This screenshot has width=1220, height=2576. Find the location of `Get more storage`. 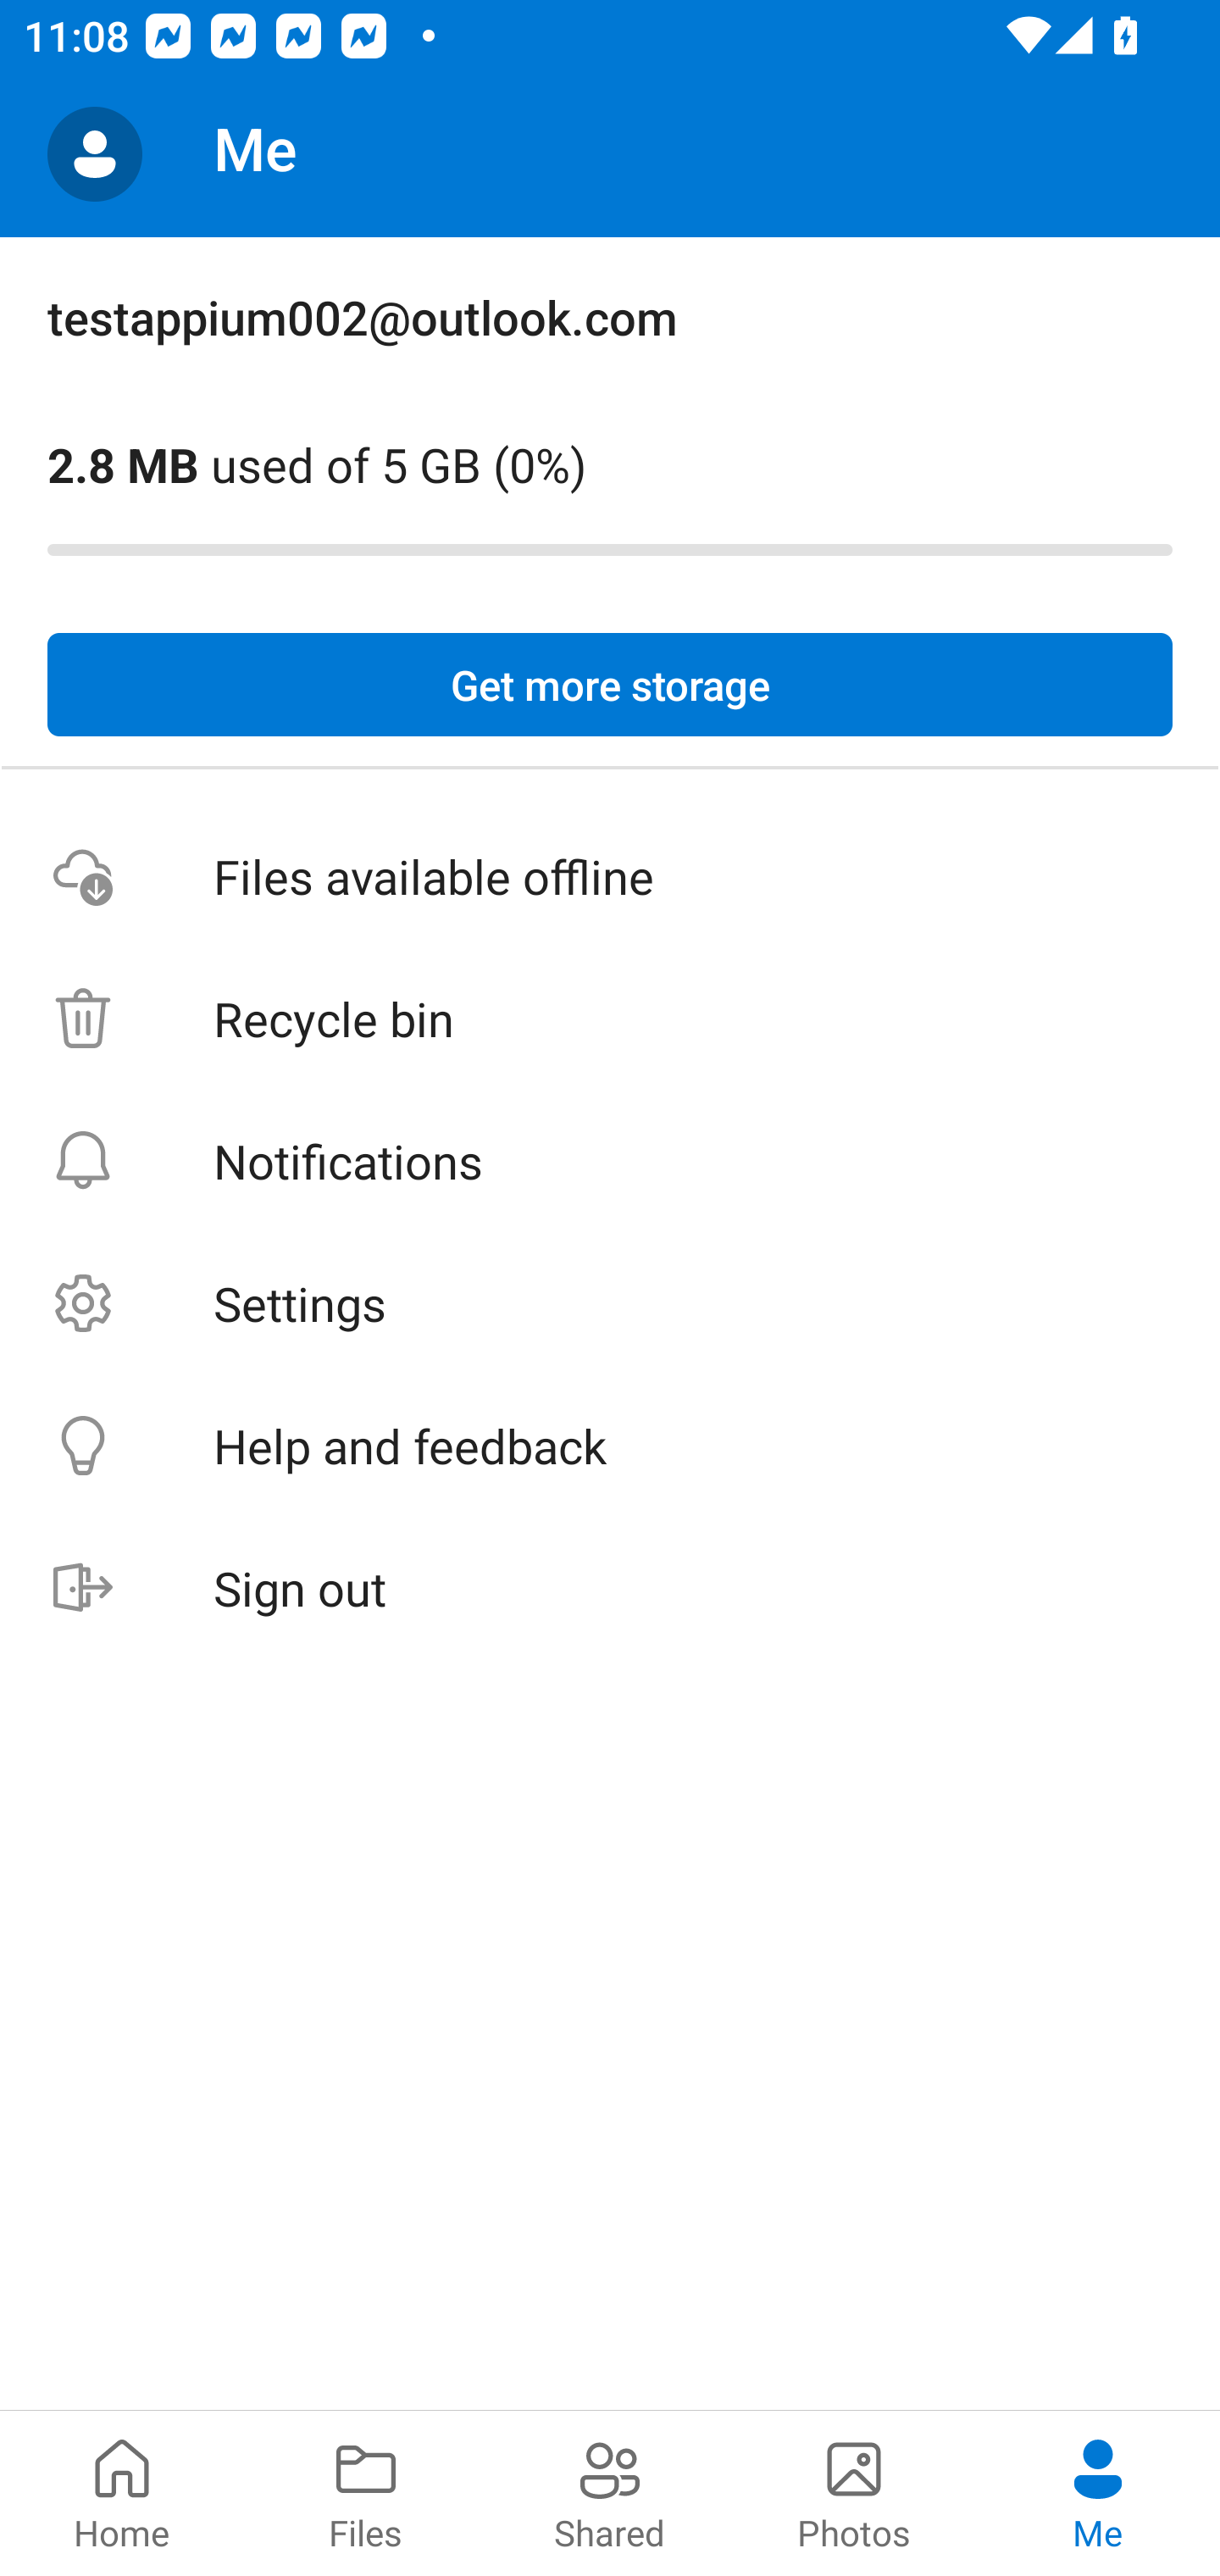

Get more storage is located at coordinates (610, 685).